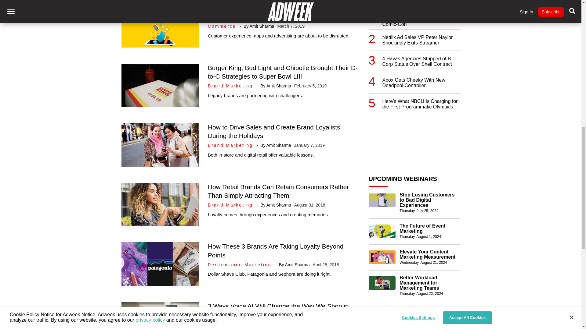 The image size is (586, 329). I want to click on Nativo-Webinar-082124-Header, so click(382, 257).